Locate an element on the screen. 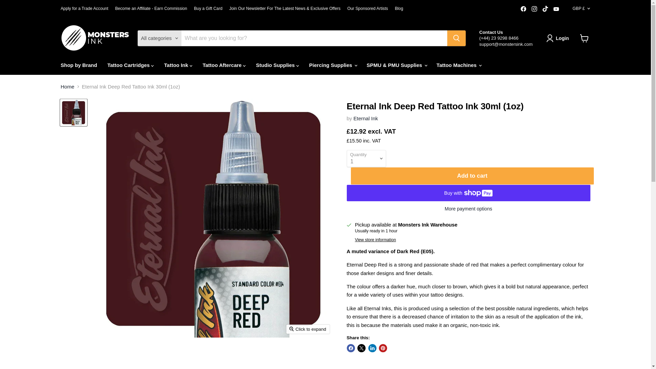  Blog is located at coordinates (399, 9).